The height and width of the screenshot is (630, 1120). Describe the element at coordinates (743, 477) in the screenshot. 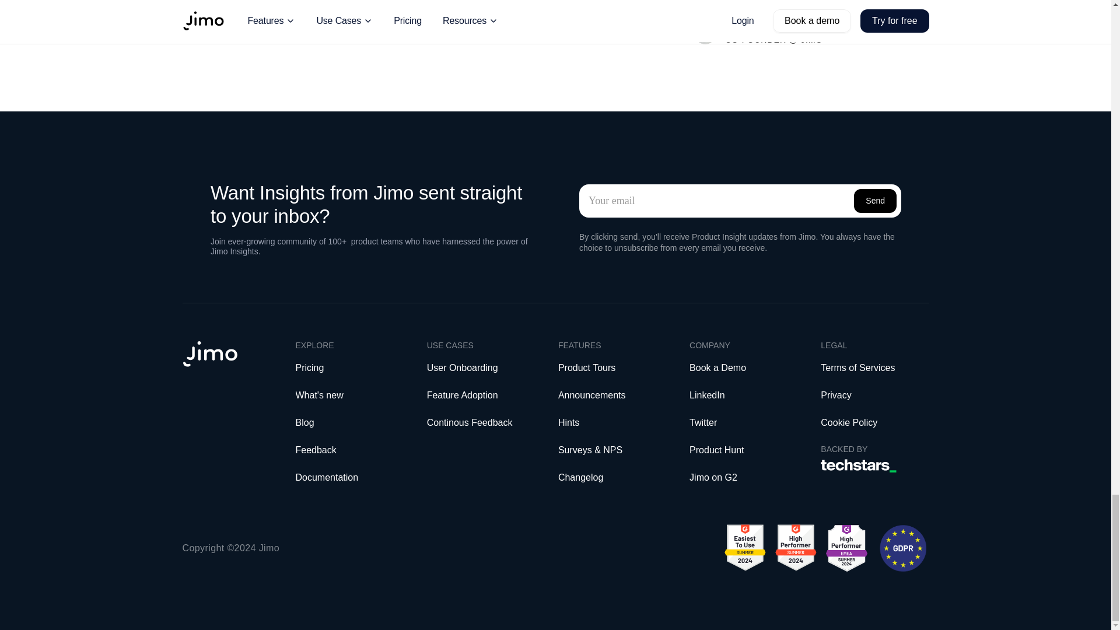

I see `Jimo on G2` at that location.